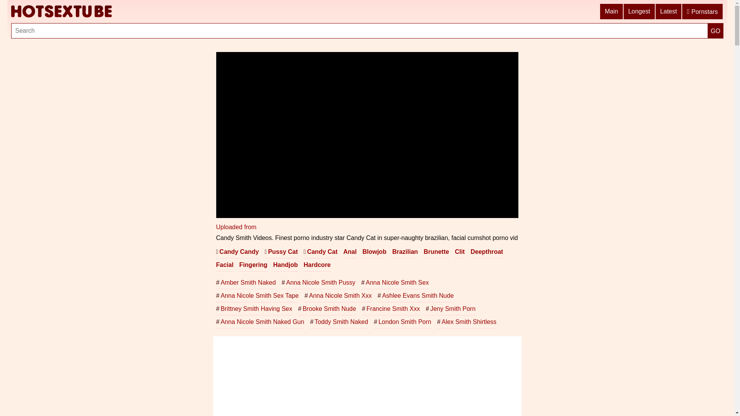 Image resolution: width=740 pixels, height=416 pixels. What do you see at coordinates (402, 322) in the screenshot?
I see `London Smith Porn` at bounding box center [402, 322].